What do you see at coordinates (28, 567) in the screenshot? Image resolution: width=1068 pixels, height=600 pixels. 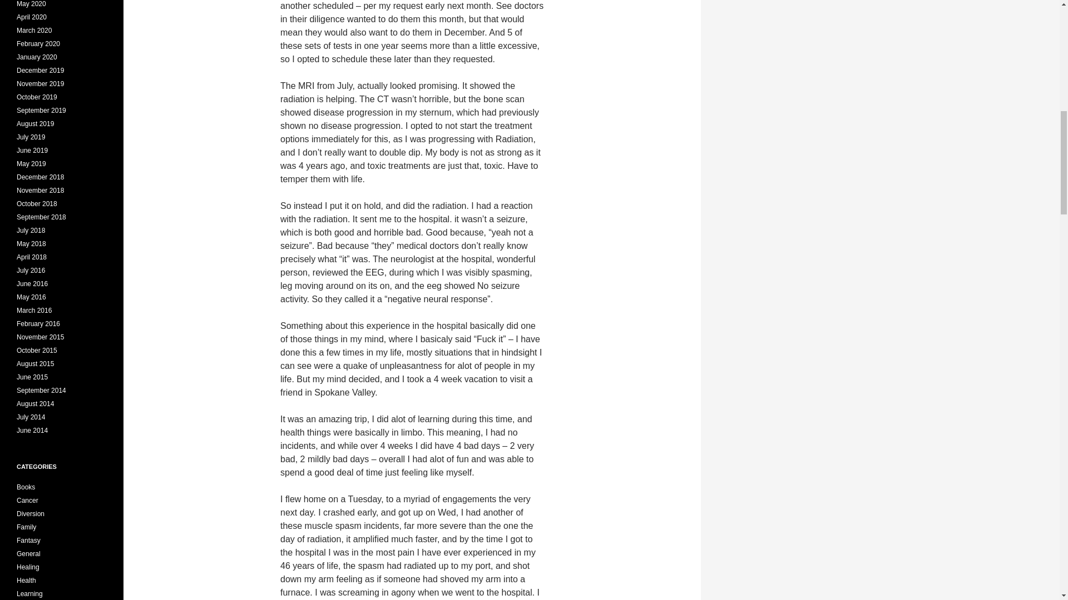 I see `How to cure cancer - My Journey to healing` at bounding box center [28, 567].